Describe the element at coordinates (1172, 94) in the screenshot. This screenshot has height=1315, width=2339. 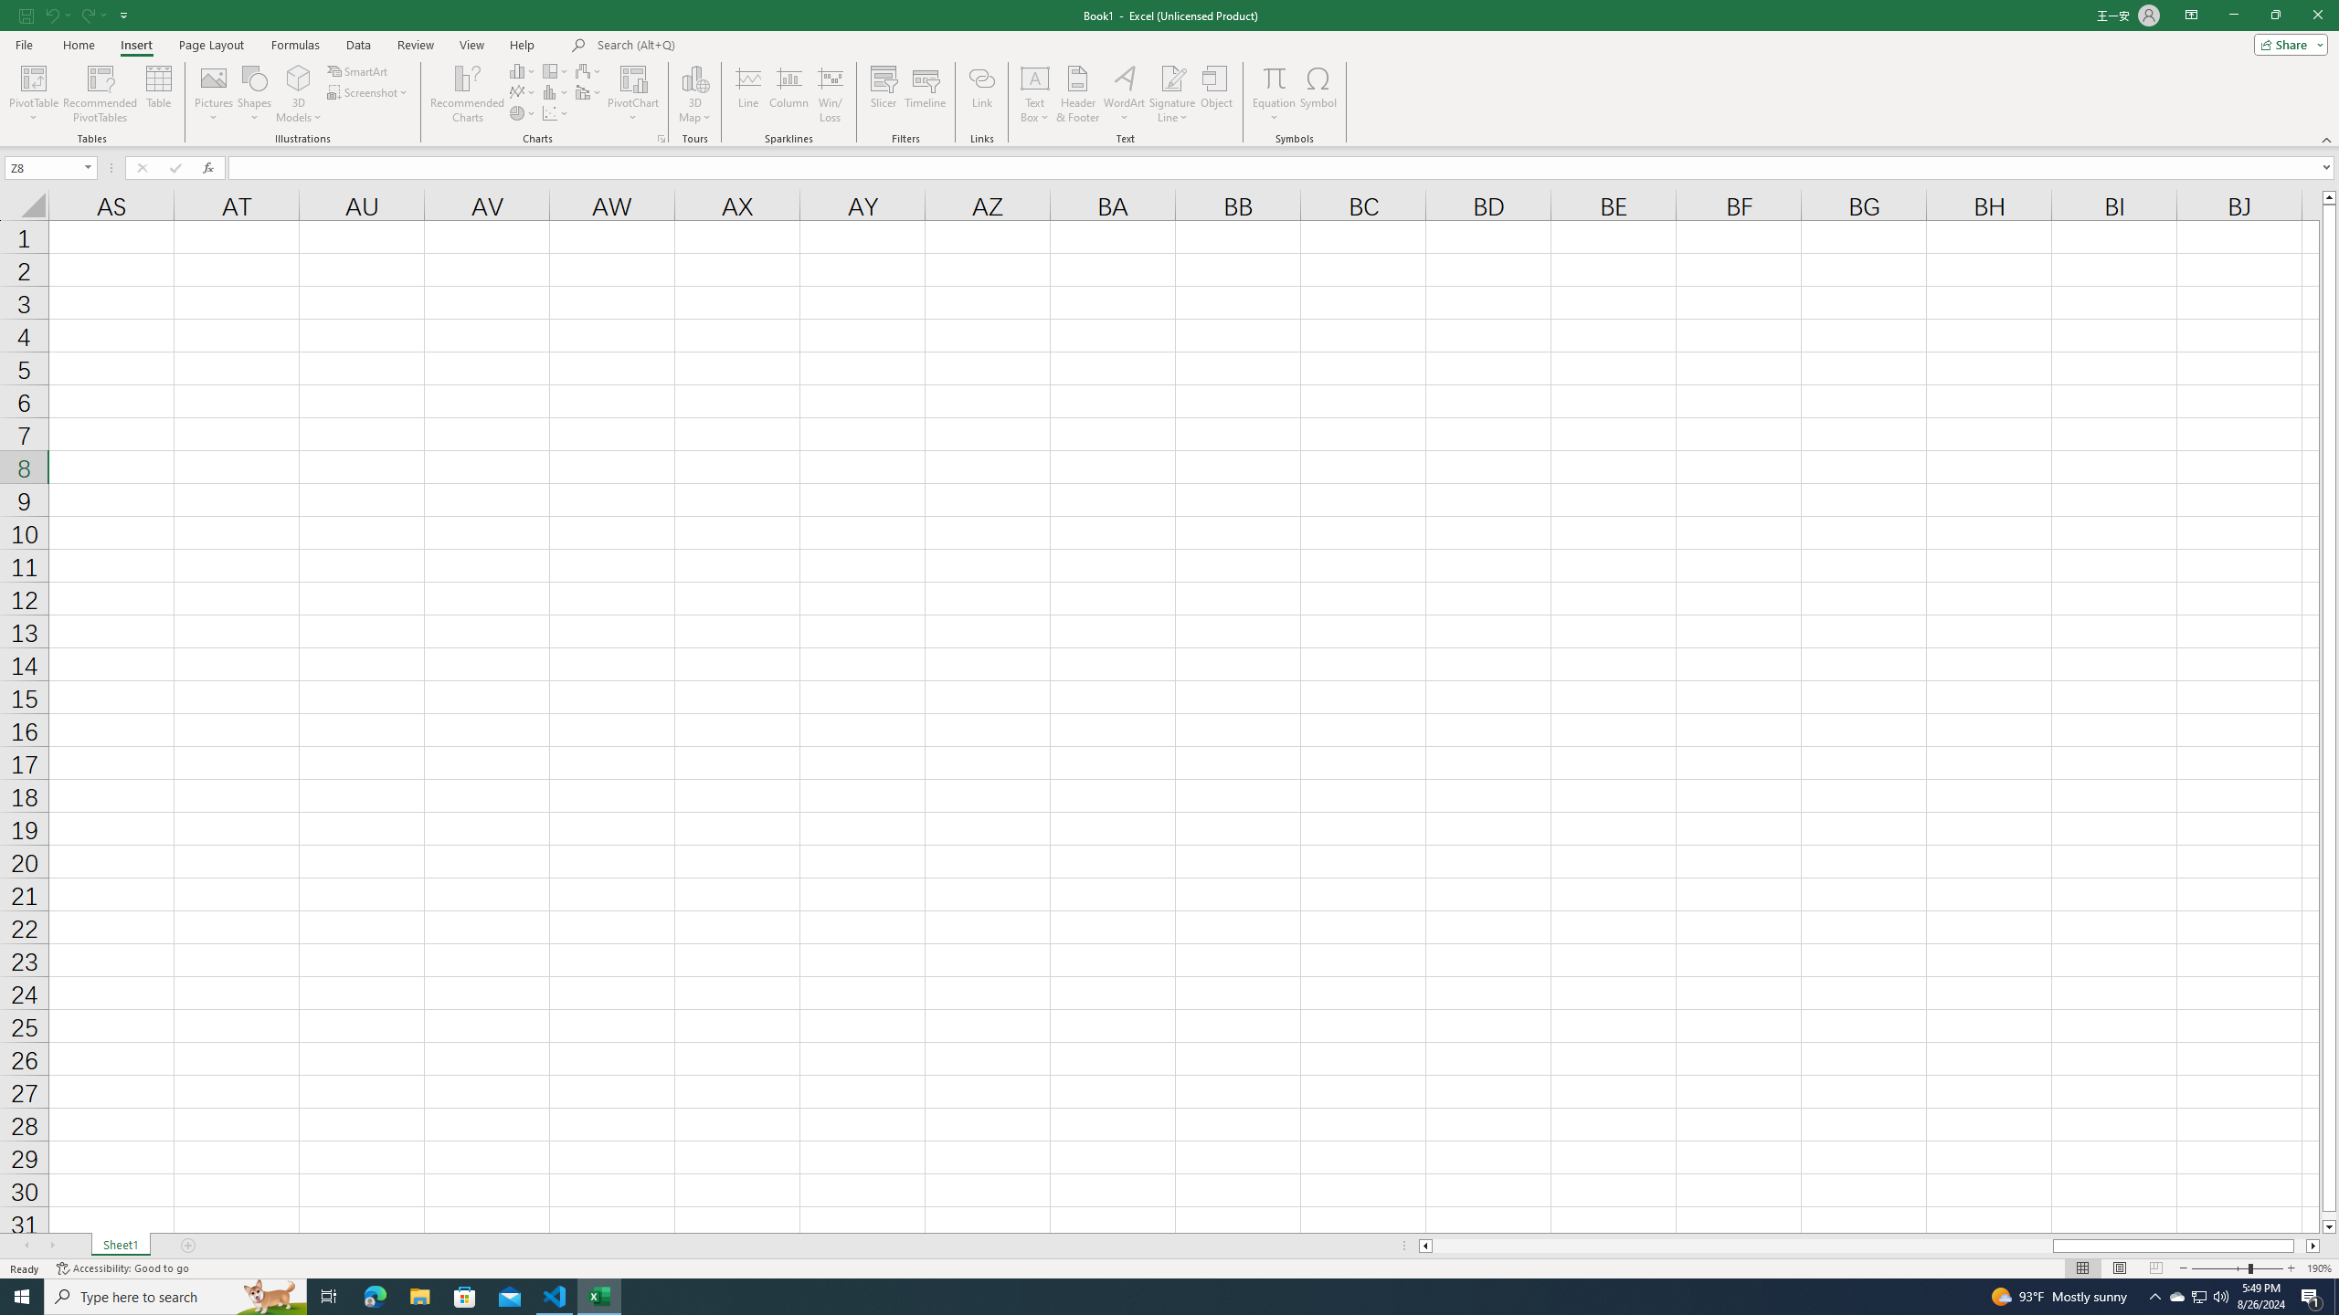
I see `Signature Line` at that location.